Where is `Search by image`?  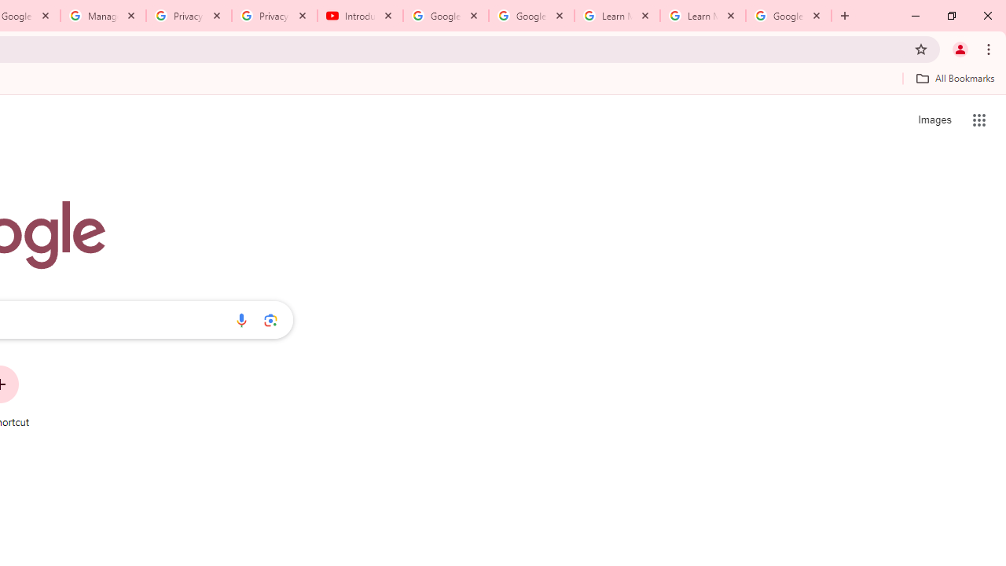 Search by image is located at coordinates (270, 320).